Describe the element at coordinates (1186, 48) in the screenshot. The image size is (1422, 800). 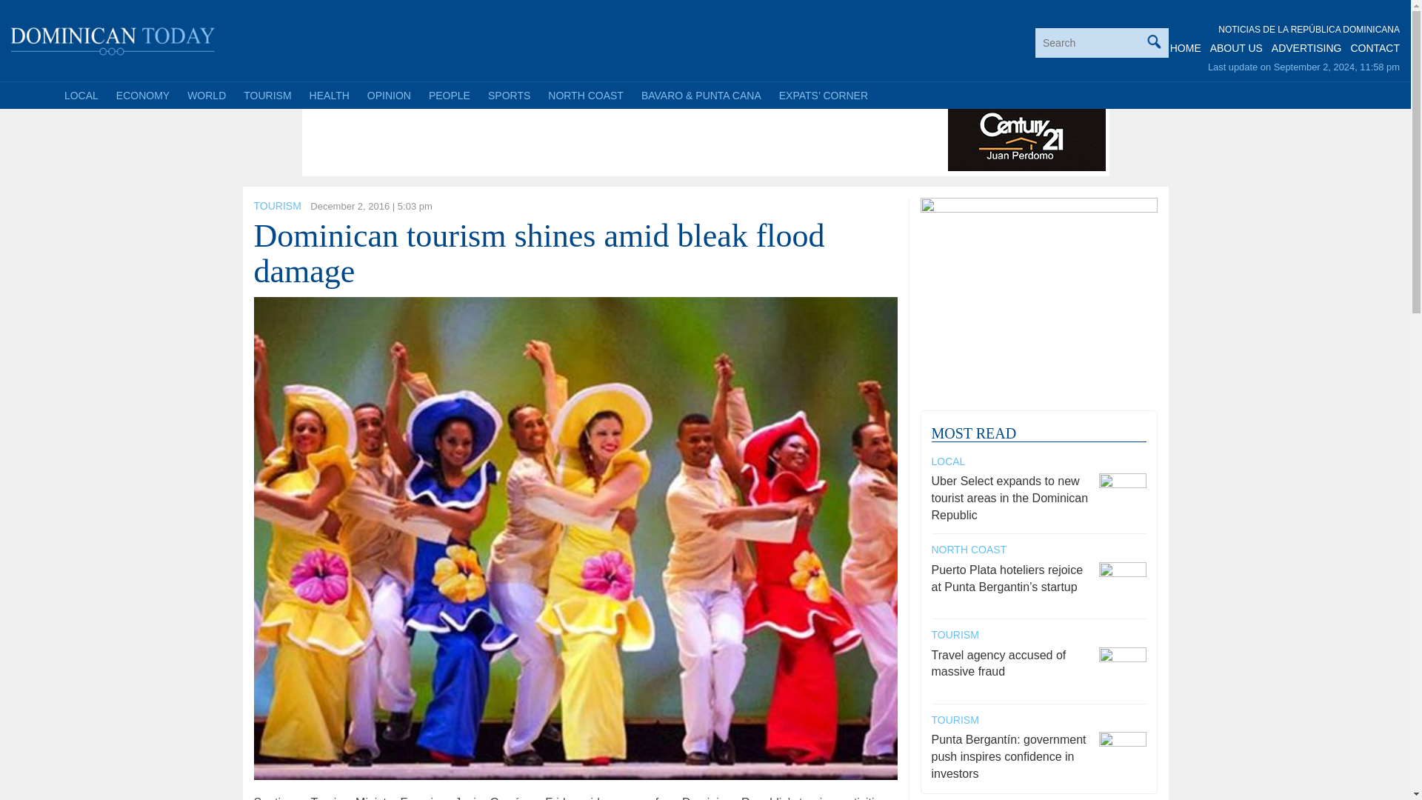
I see `HOME` at that location.